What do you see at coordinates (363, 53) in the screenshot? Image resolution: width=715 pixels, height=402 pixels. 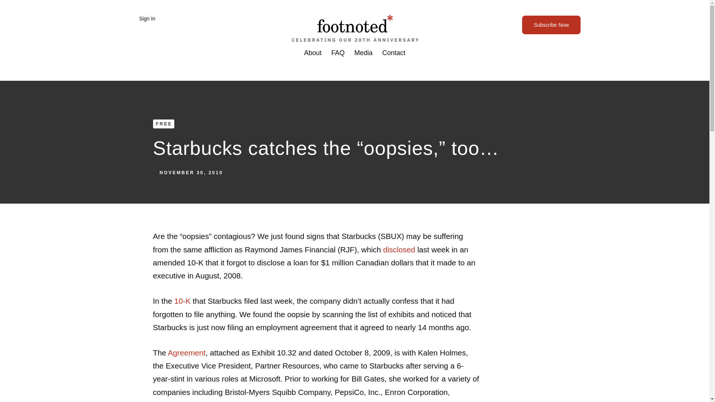 I see `Media` at bounding box center [363, 53].